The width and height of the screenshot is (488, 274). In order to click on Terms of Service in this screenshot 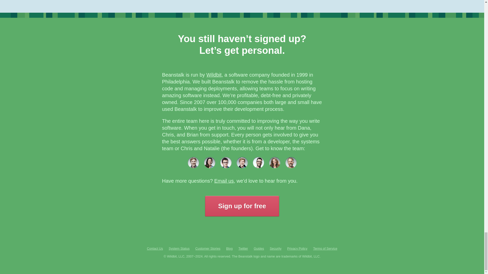, I will do `click(325, 249)`.